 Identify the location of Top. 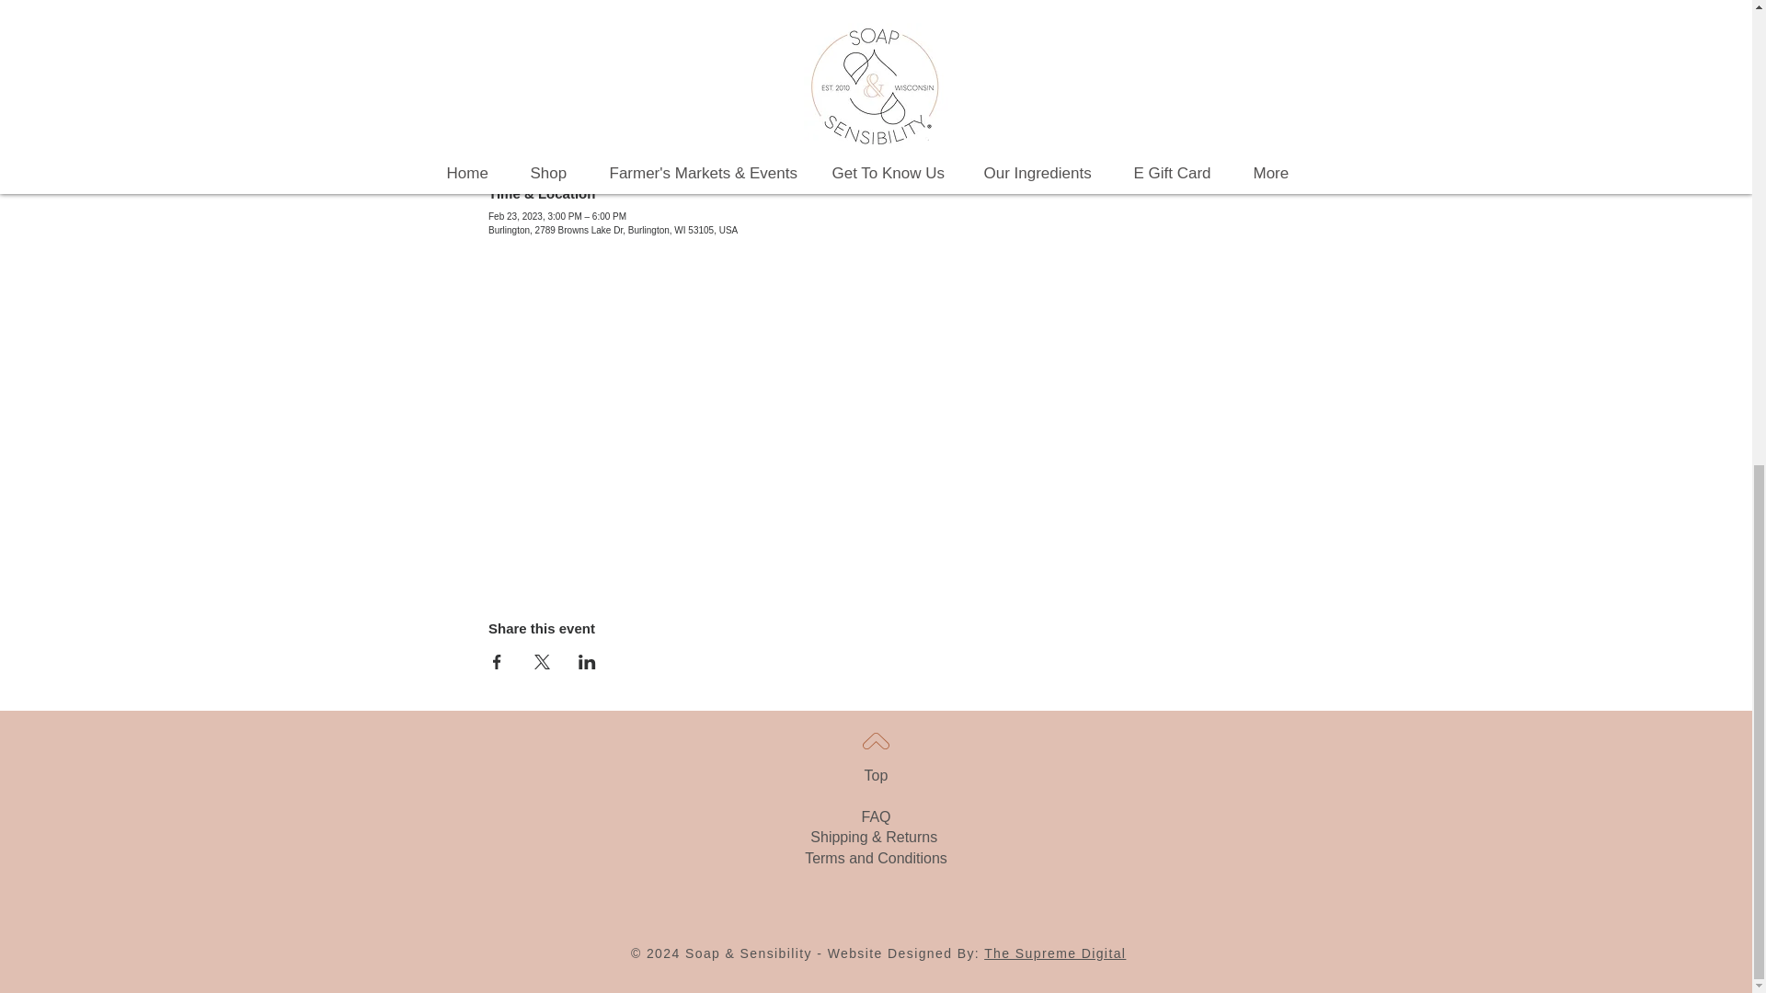
(876, 775).